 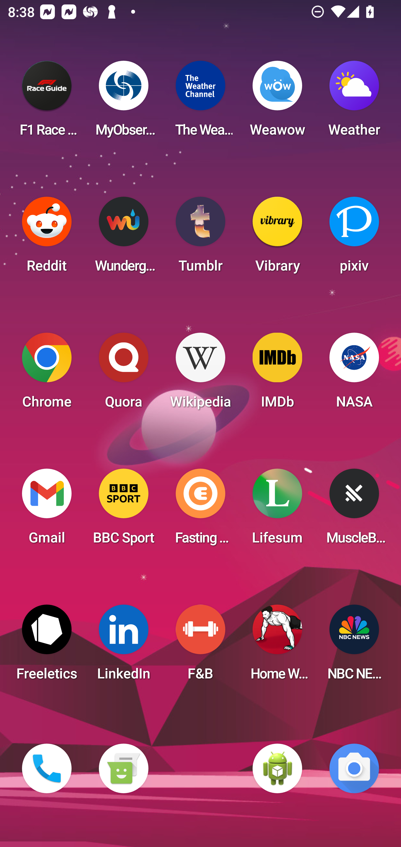 What do you see at coordinates (354, 374) in the screenshot?
I see `NASA` at bounding box center [354, 374].